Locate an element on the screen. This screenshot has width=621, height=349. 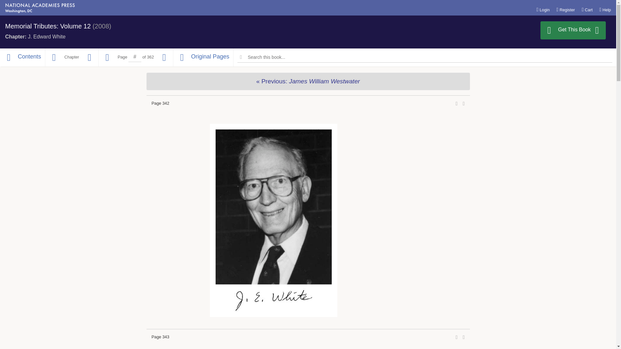
Contents is located at coordinates (22, 58).